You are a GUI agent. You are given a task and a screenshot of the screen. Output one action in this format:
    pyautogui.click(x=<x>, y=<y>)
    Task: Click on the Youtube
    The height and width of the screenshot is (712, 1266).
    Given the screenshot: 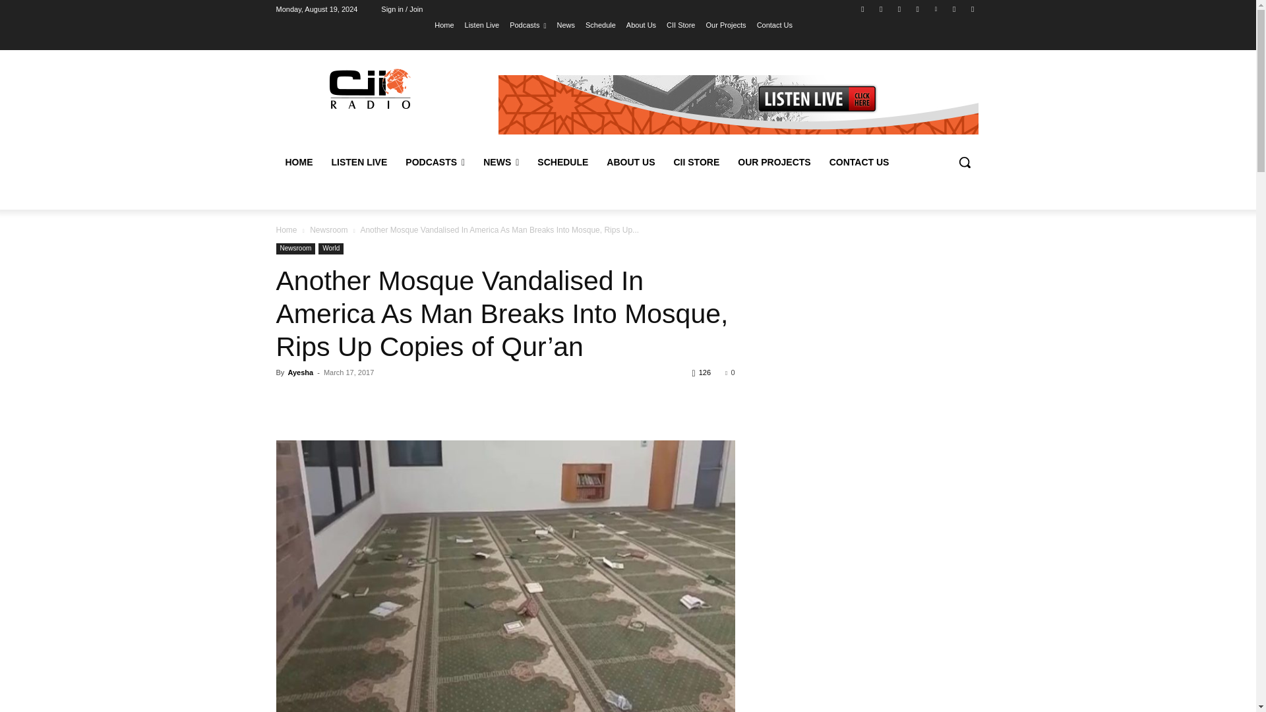 What is the action you would take?
    pyautogui.click(x=972, y=9)
    